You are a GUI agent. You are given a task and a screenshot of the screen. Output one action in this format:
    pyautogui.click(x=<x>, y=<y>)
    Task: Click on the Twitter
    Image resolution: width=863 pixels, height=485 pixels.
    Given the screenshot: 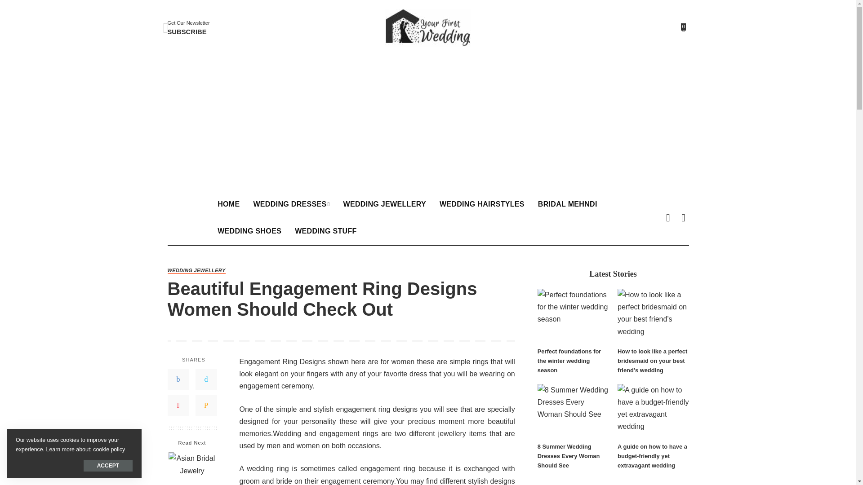 What is the action you would take?
    pyautogui.click(x=205, y=379)
    